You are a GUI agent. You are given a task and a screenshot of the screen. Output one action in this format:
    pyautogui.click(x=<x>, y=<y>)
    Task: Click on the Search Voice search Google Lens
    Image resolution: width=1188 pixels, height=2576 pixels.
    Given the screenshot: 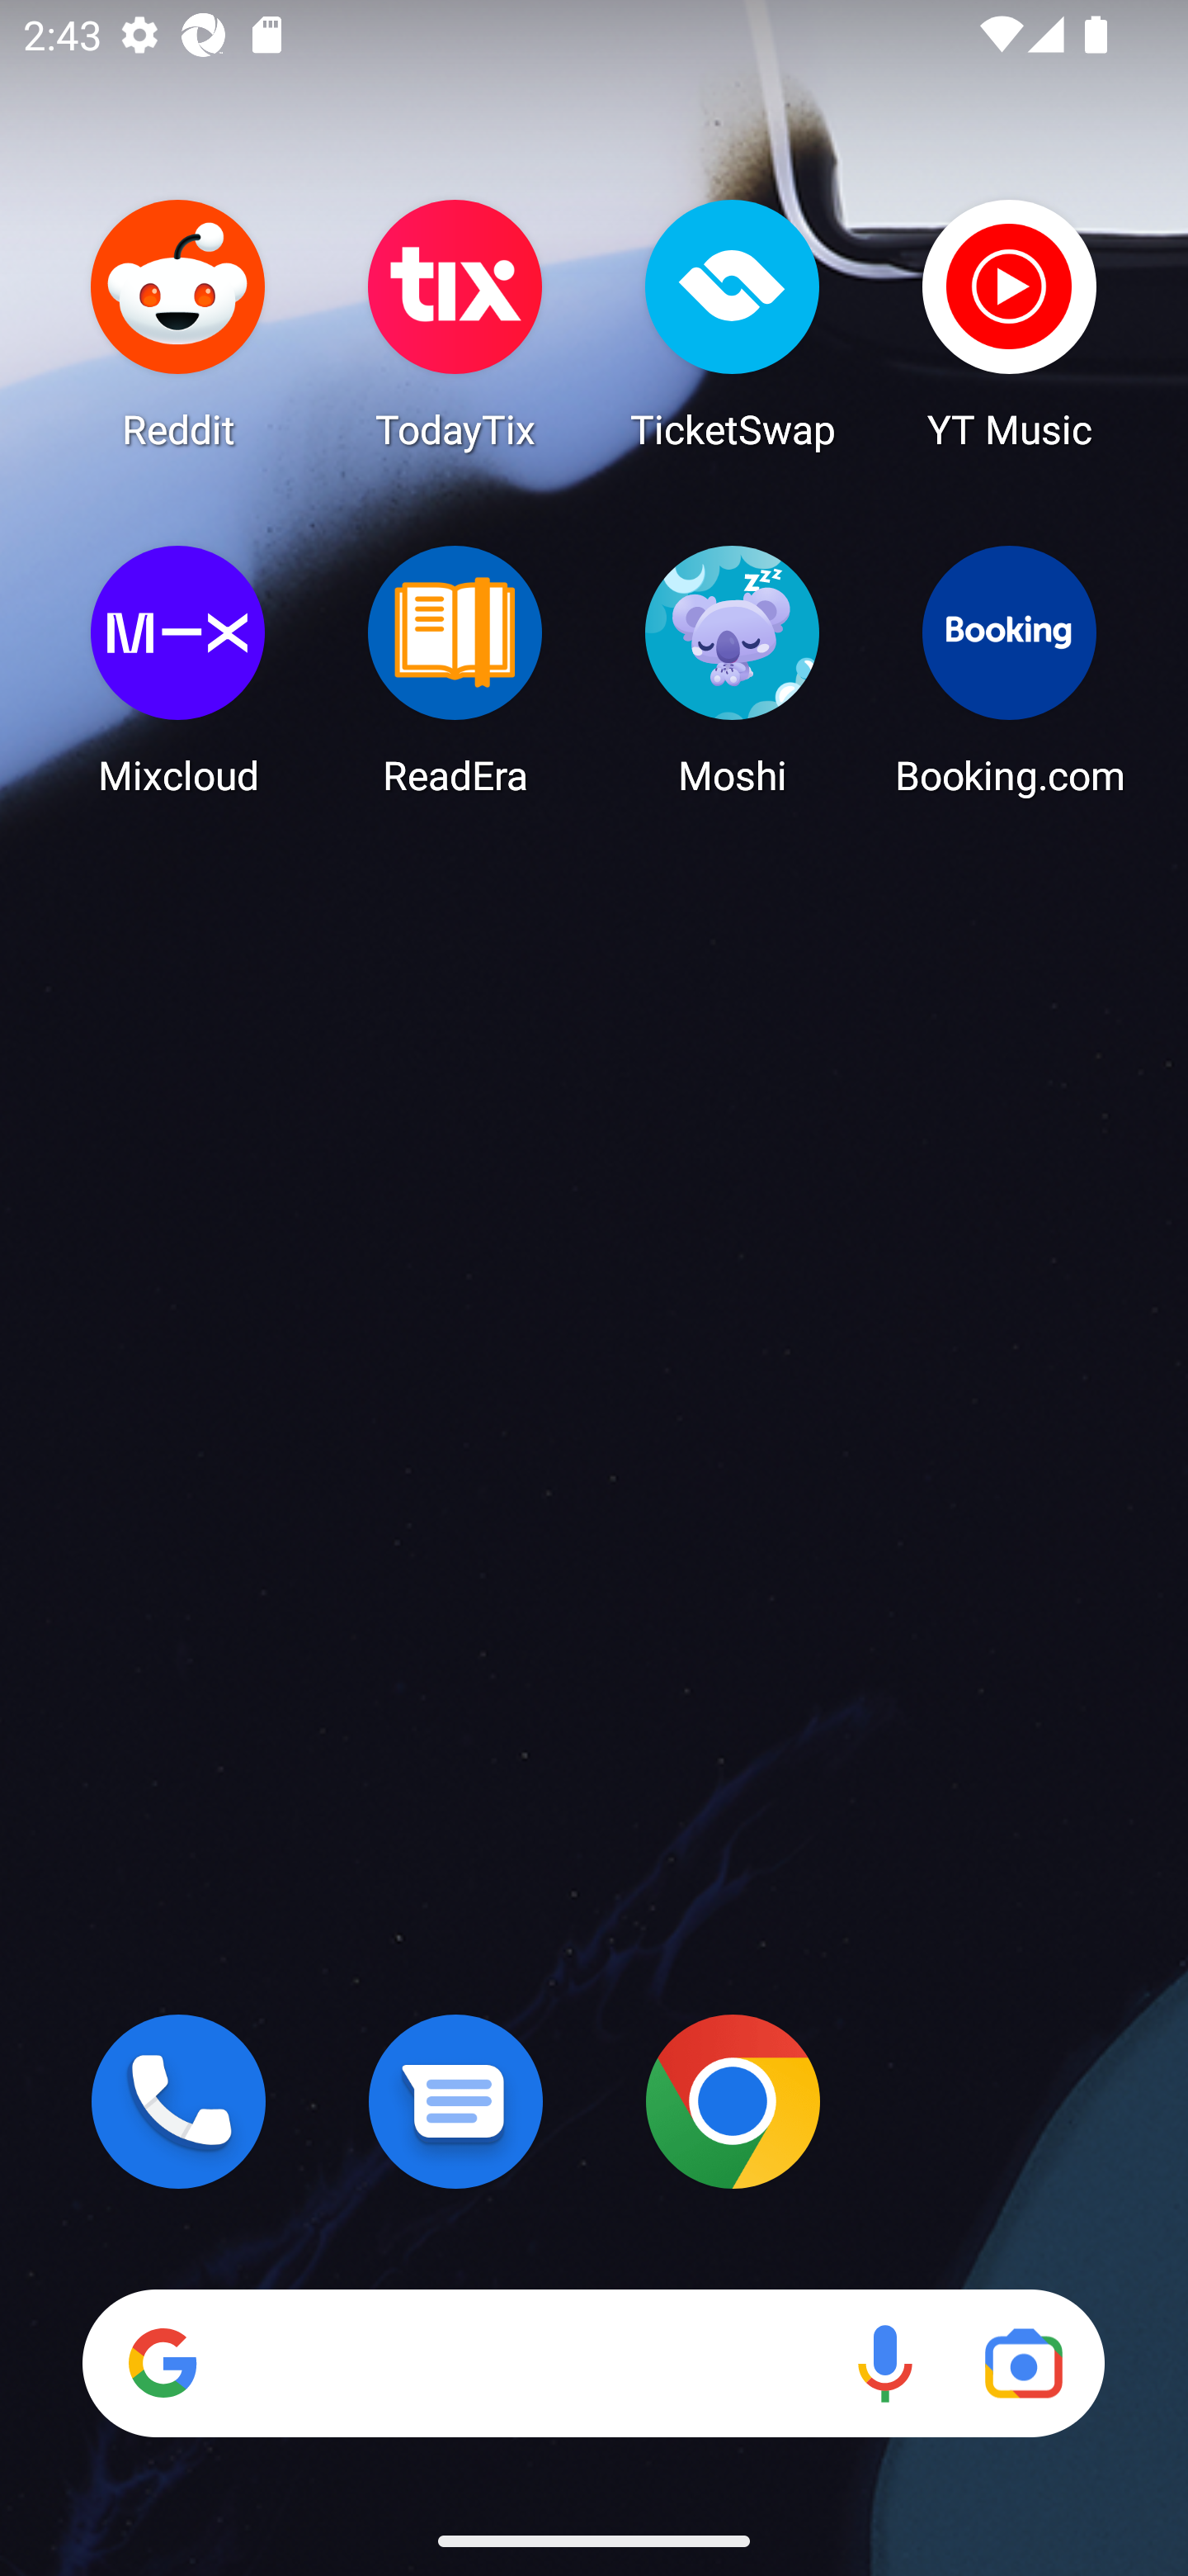 What is the action you would take?
    pyautogui.click(x=593, y=2363)
    